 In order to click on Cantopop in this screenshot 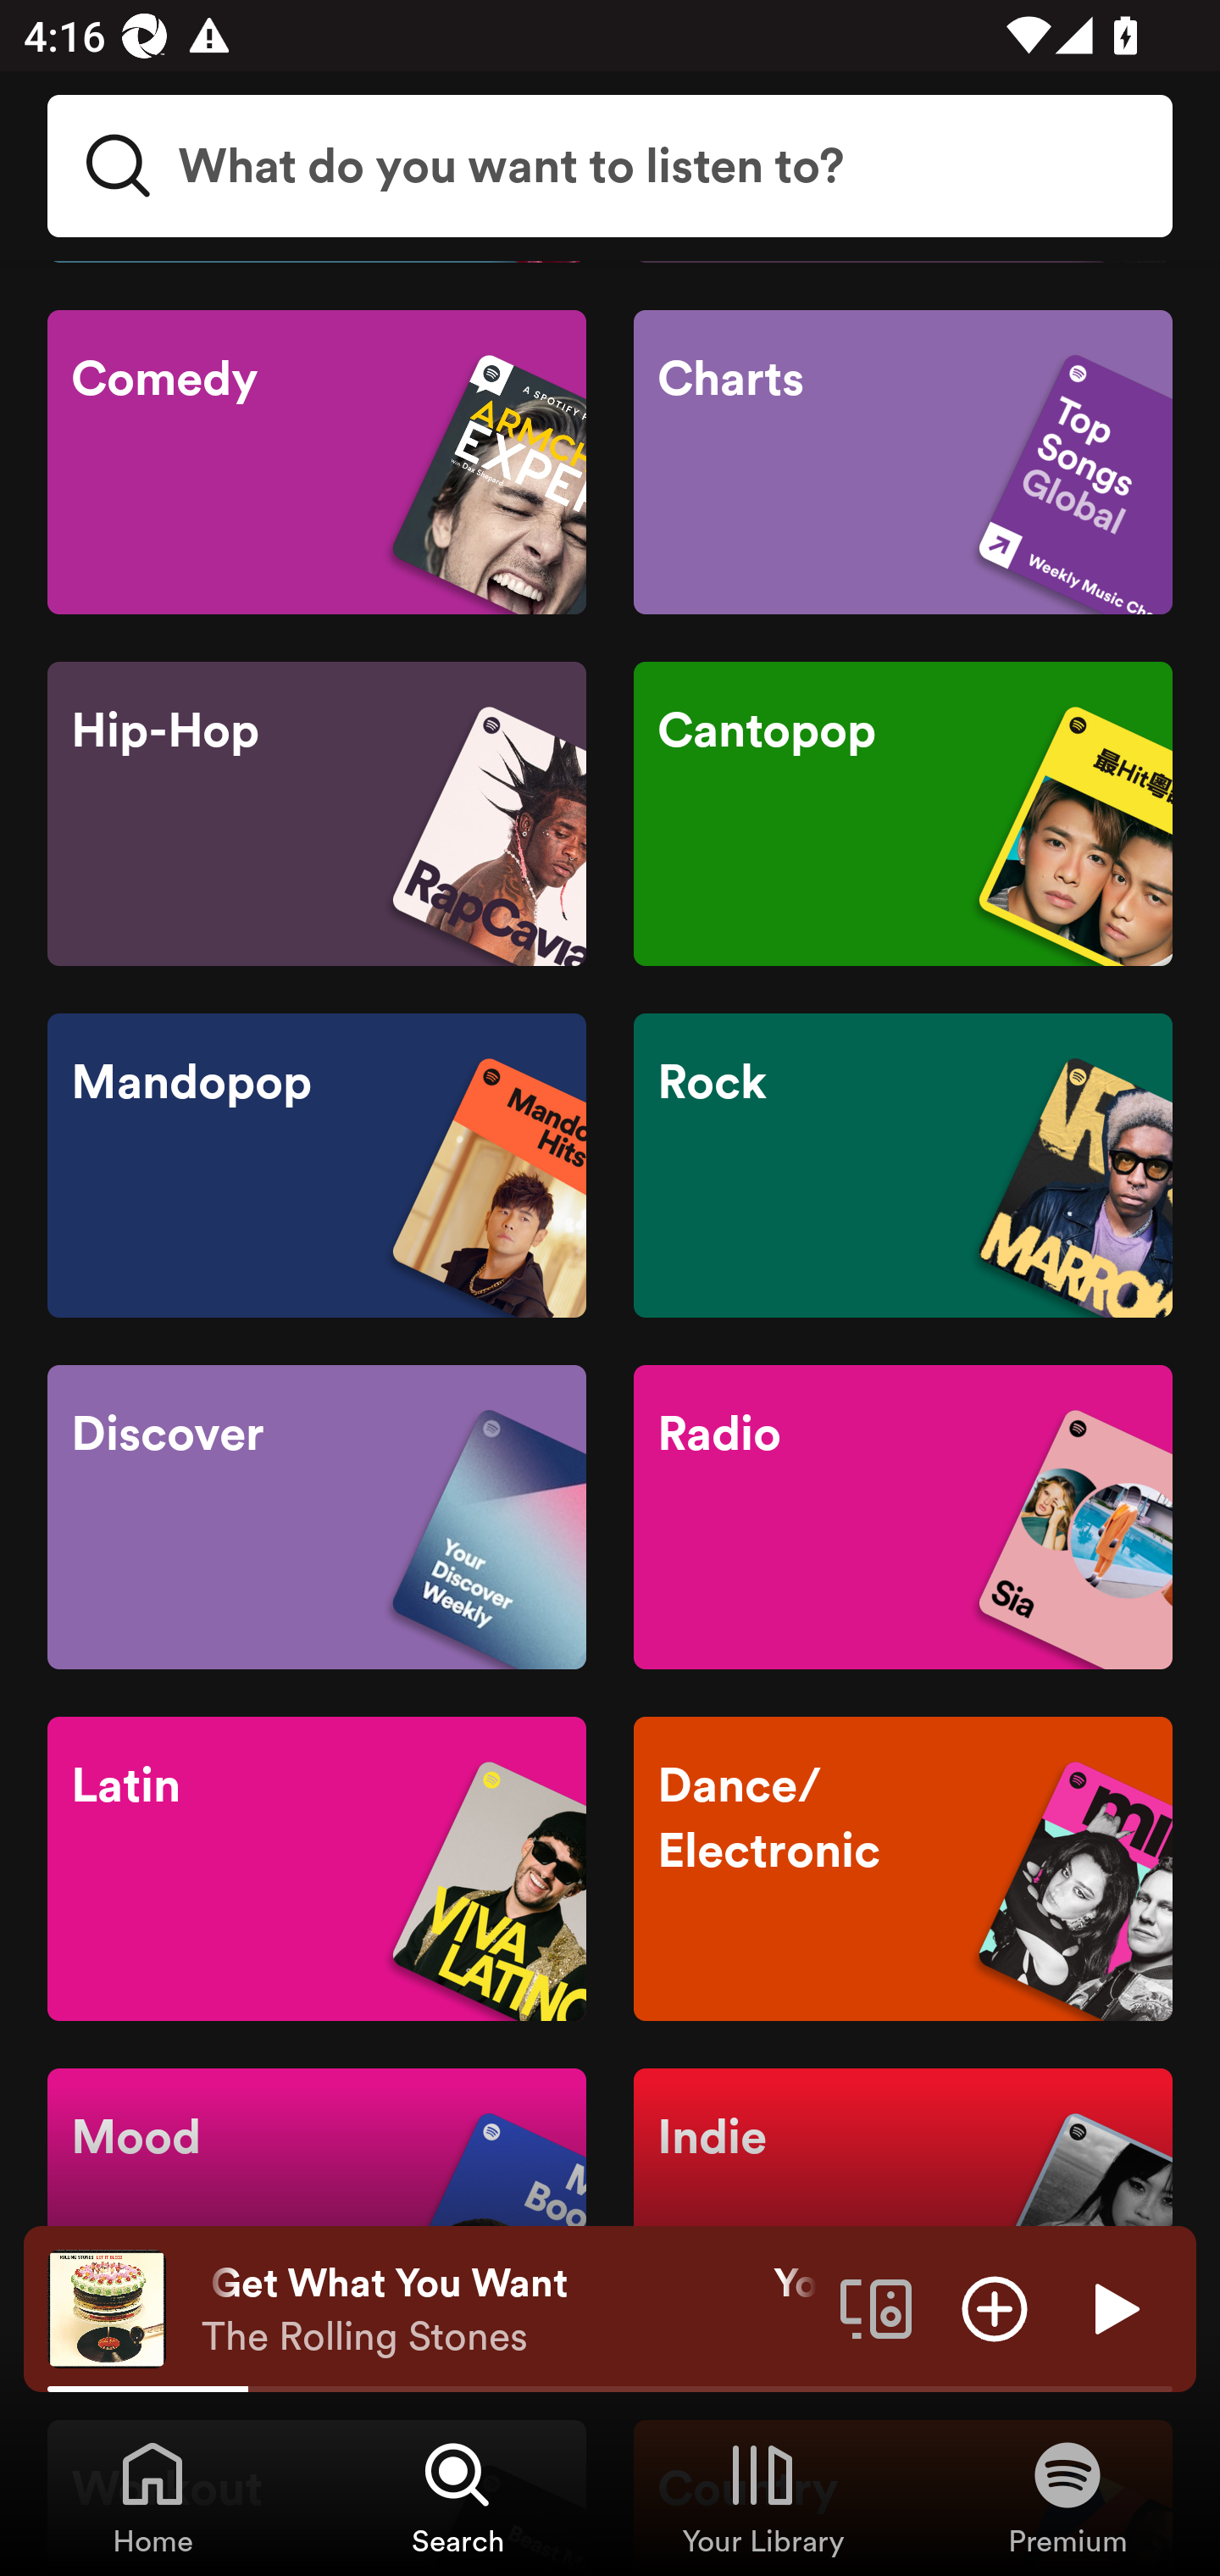, I will do `click(902, 813)`.